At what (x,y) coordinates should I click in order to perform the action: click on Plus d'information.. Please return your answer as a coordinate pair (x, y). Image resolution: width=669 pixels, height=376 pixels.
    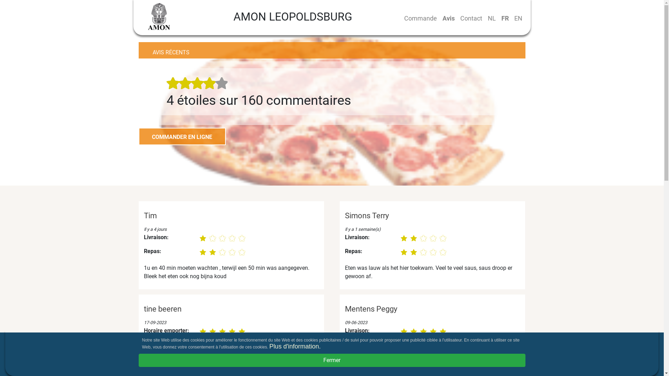
    Looking at the image, I should click on (295, 346).